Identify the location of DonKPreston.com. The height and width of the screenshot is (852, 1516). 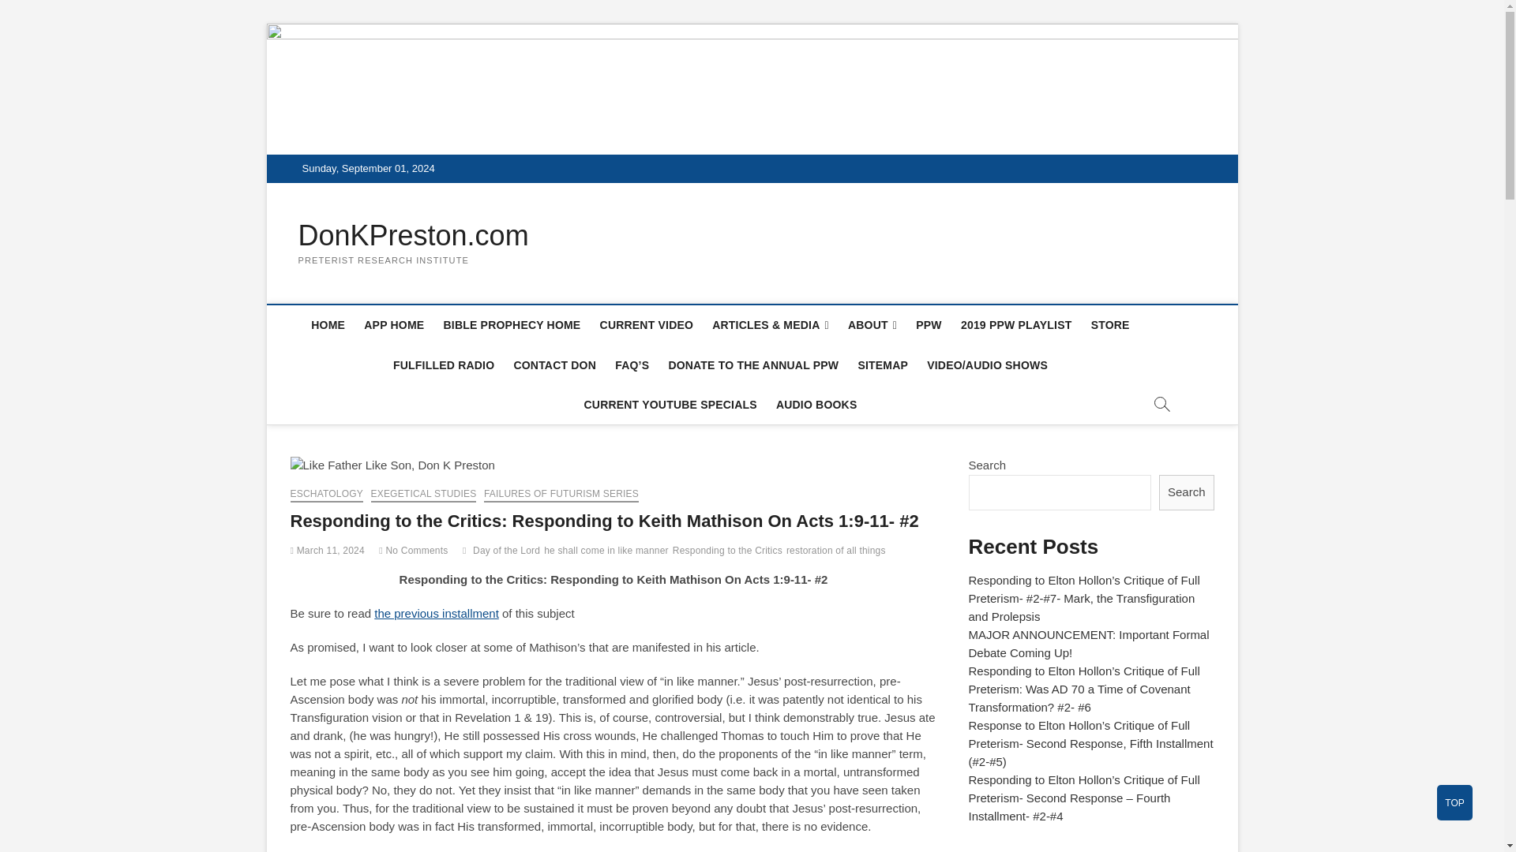
(414, 235).